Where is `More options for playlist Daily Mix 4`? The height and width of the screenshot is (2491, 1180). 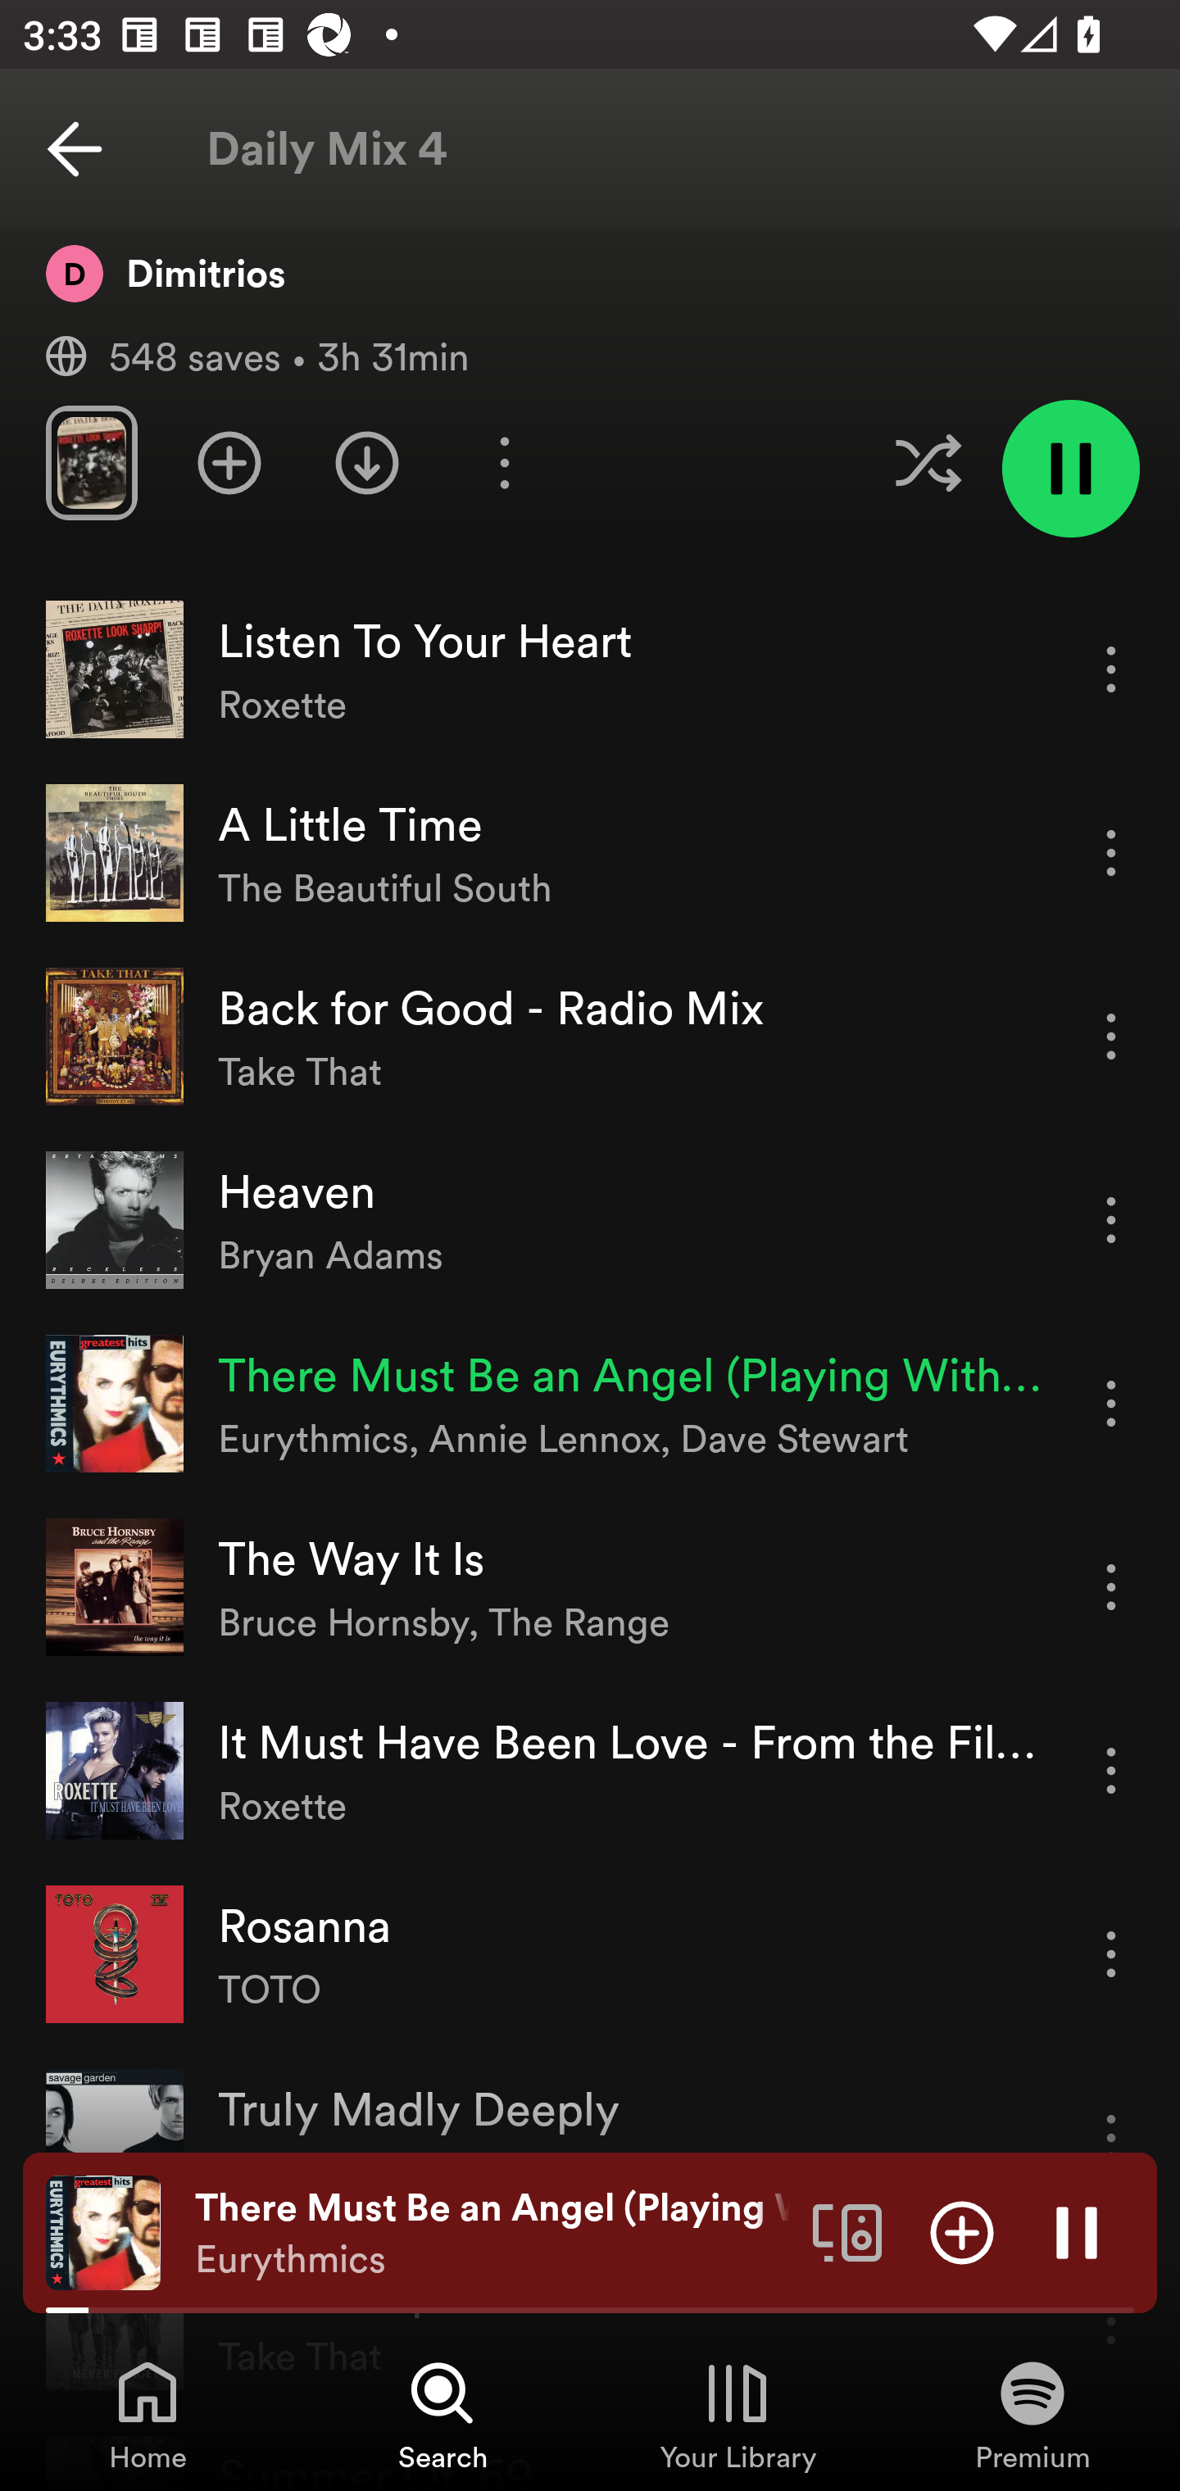
More options for playlist Daily Mix 4 is located at coordinates (504, 462).